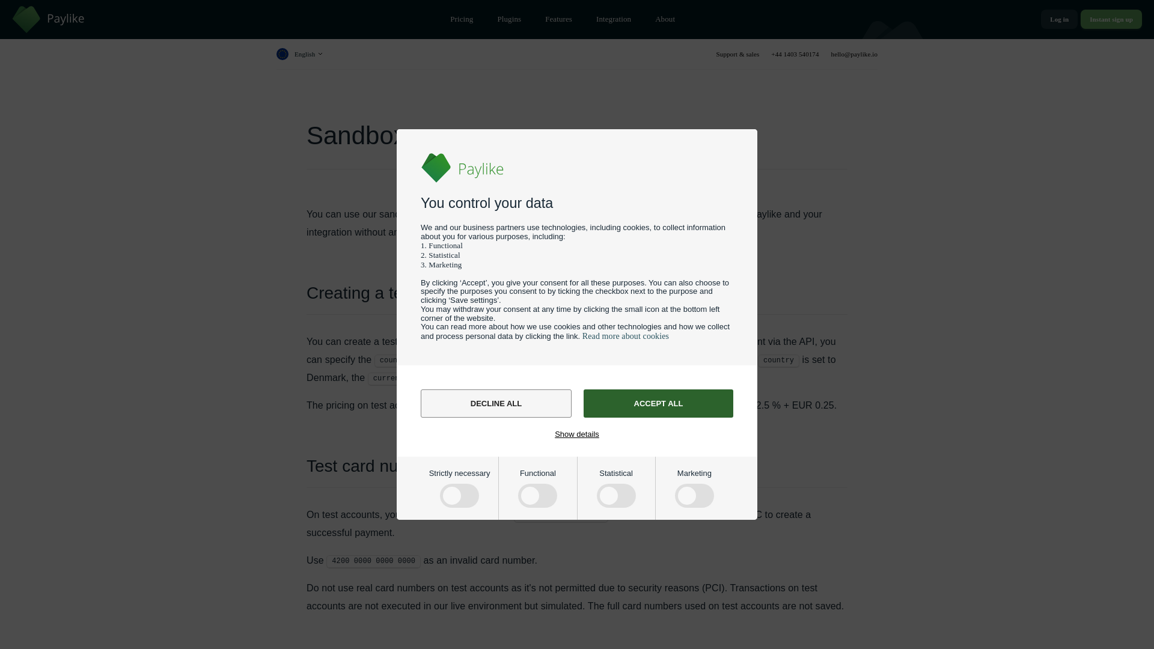  I want to click on ACCEPT ALL, so click(658, 404).